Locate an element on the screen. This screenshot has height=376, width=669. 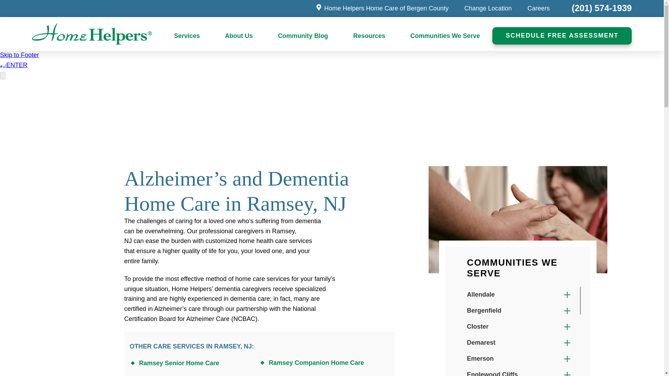
Services is located at coordinates (187, 36).